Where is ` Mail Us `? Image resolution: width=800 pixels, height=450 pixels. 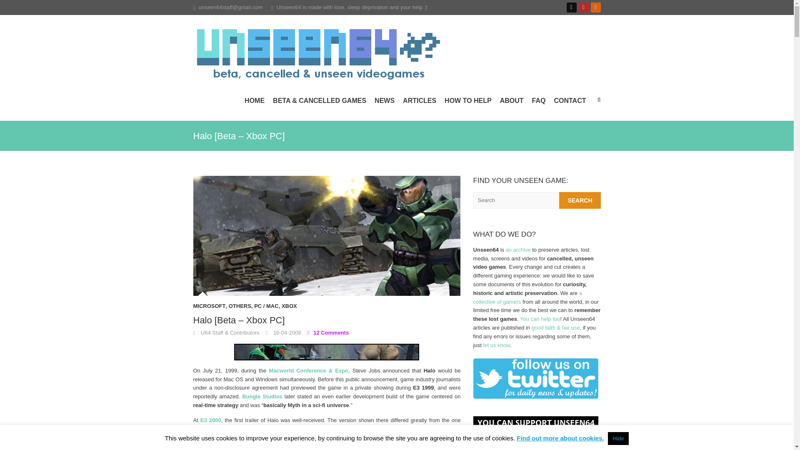
 Mail Us  is located at coordinates (231, 7).